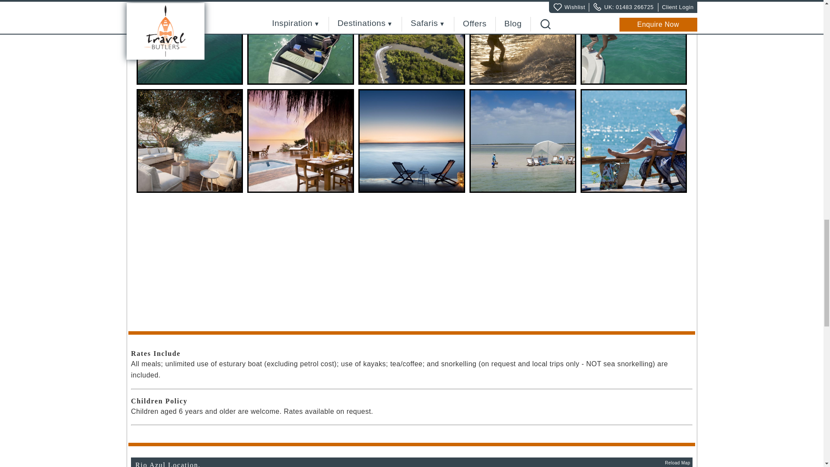 This screenshot has width=830, height=467. Describe the element at coordinates (634, 42) in the screenshot. I see `Jump!` at that location.